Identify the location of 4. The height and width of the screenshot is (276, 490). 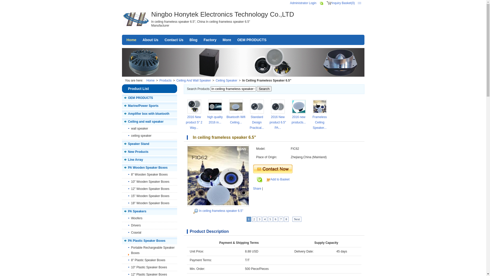
(265, 219).